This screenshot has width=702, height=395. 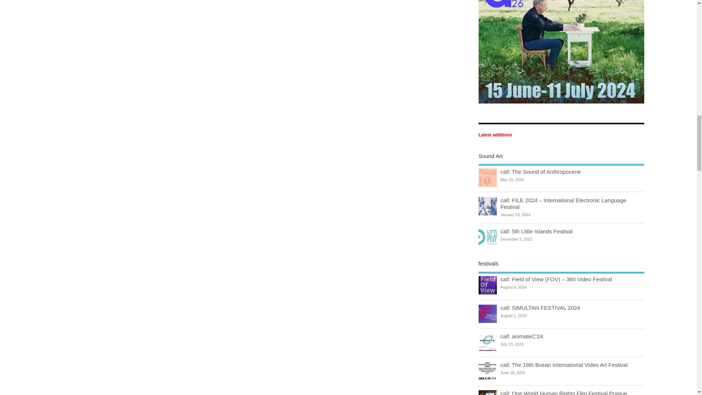 I want to click on call: The Sound of Anthropocene, so click(x=488, y=178).